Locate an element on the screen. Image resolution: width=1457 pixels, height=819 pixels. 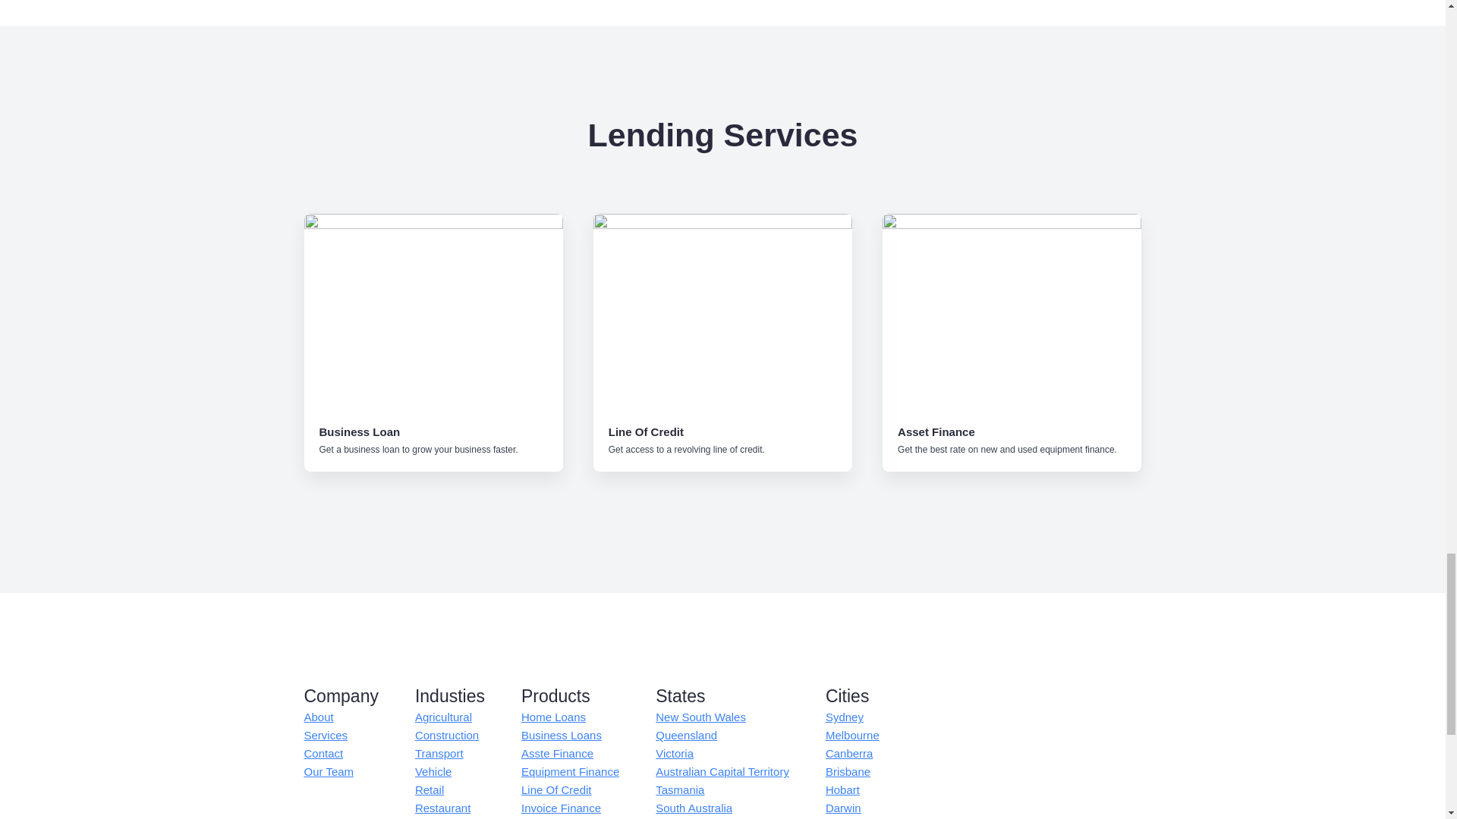
Agricultural is located at coordinates (443, 717).